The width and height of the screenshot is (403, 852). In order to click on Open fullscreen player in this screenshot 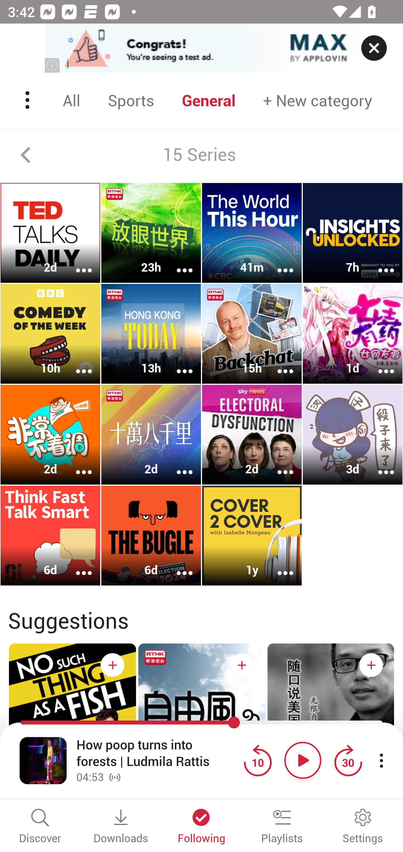, I will do `click(43, 760)`.